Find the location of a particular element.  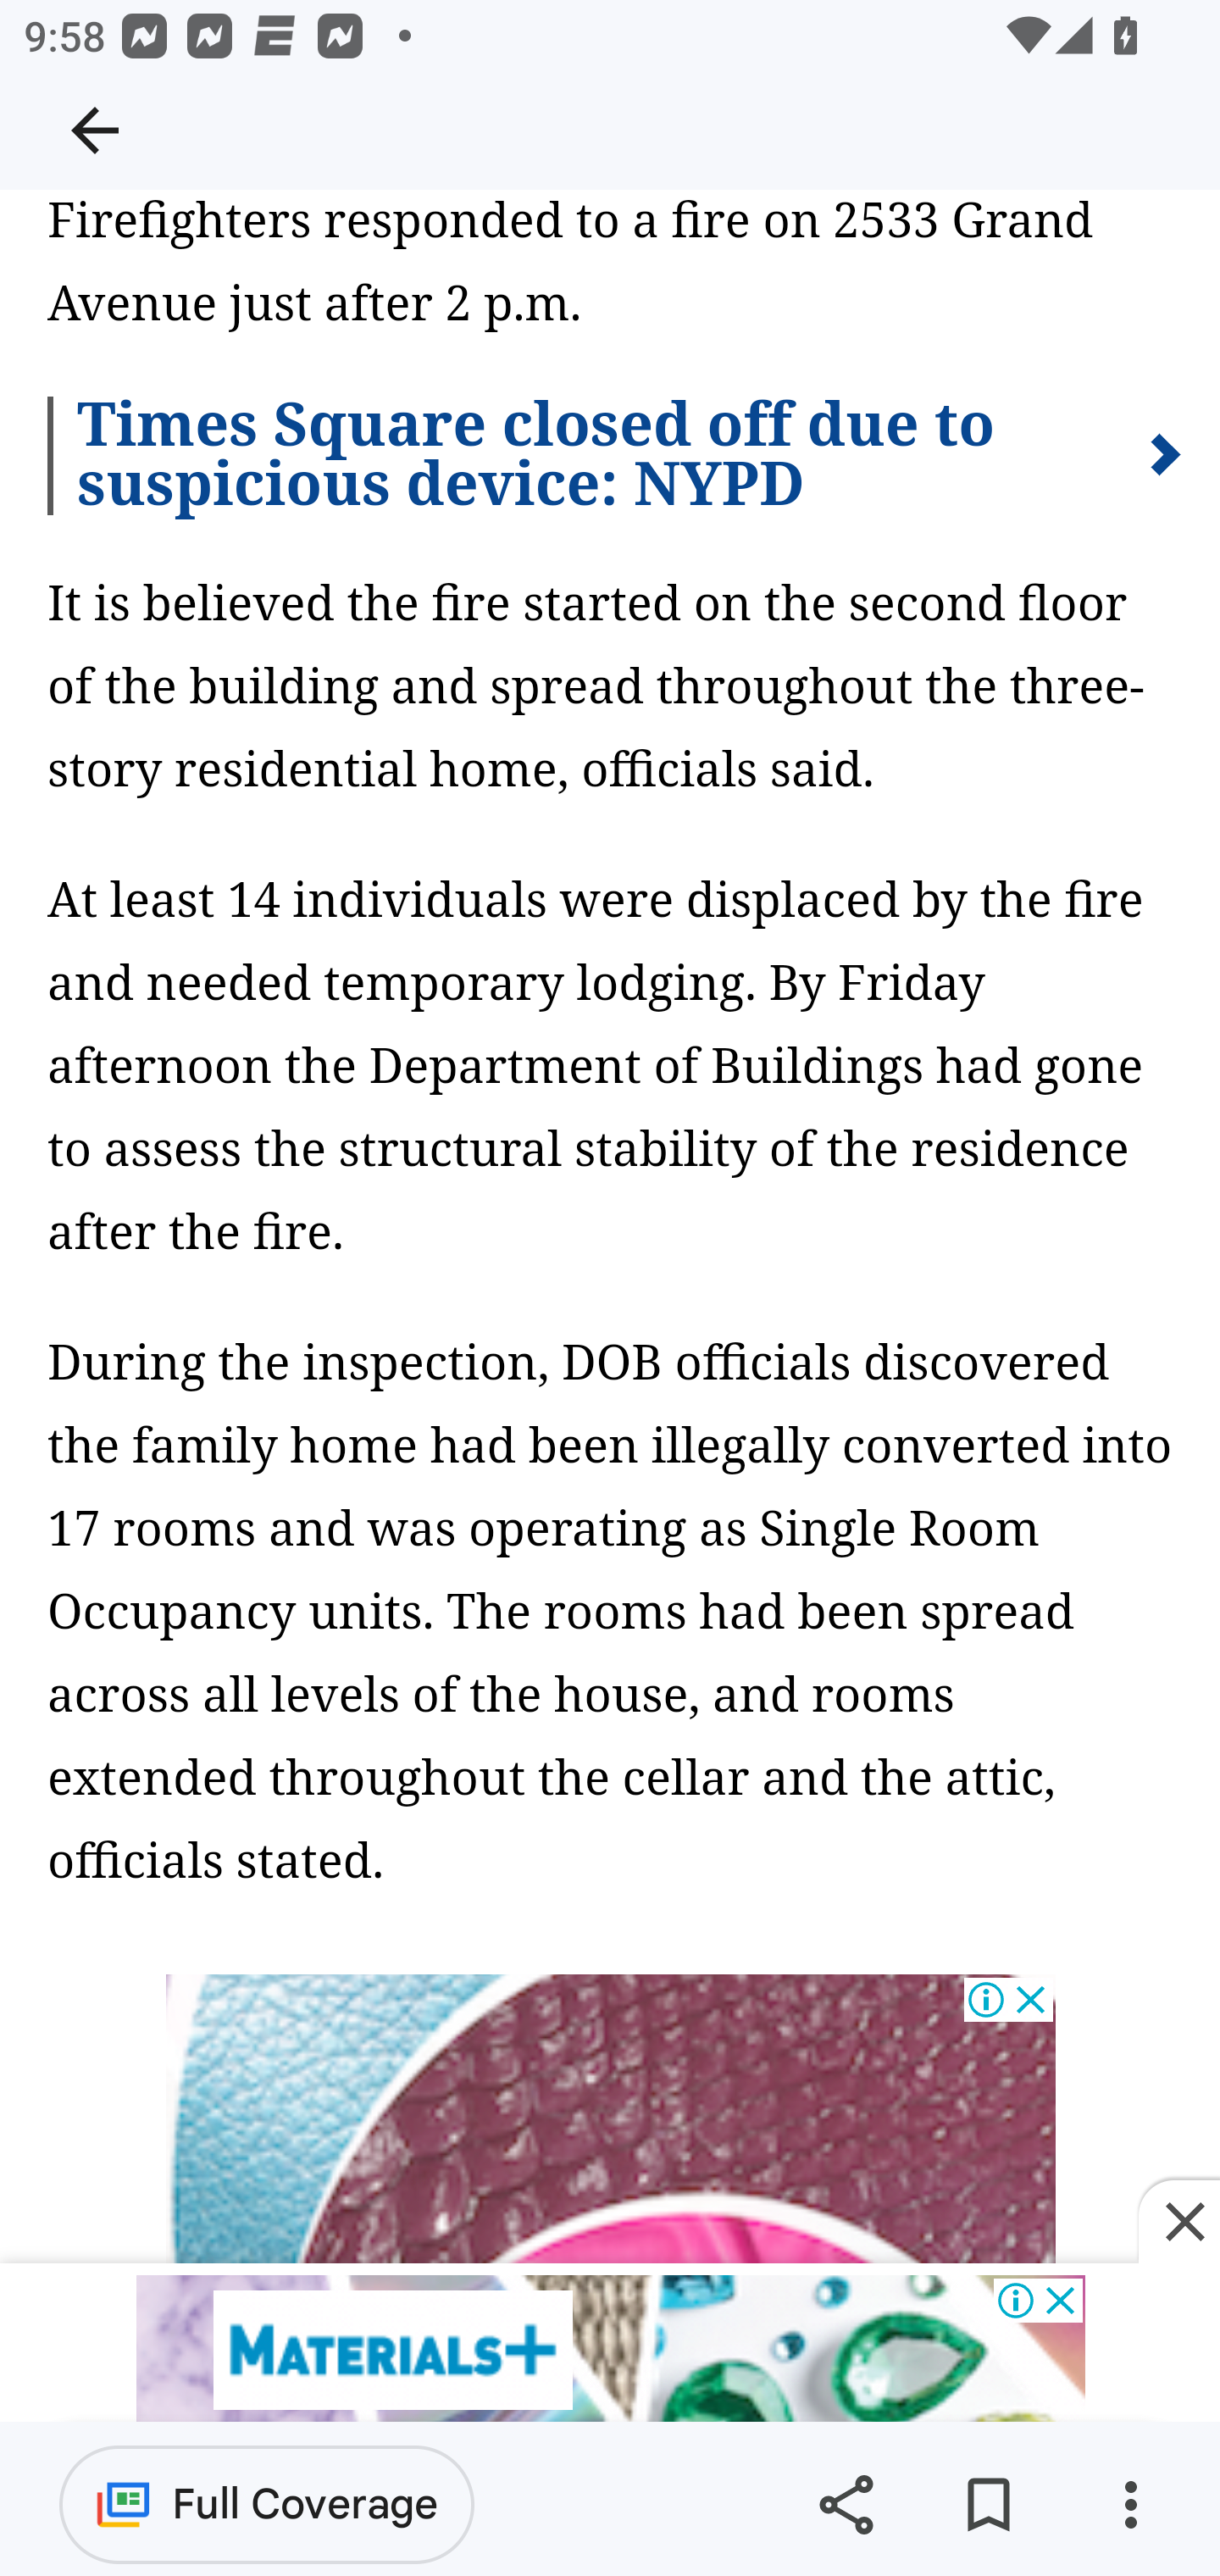

Share is located at coordinates (846, 2505).